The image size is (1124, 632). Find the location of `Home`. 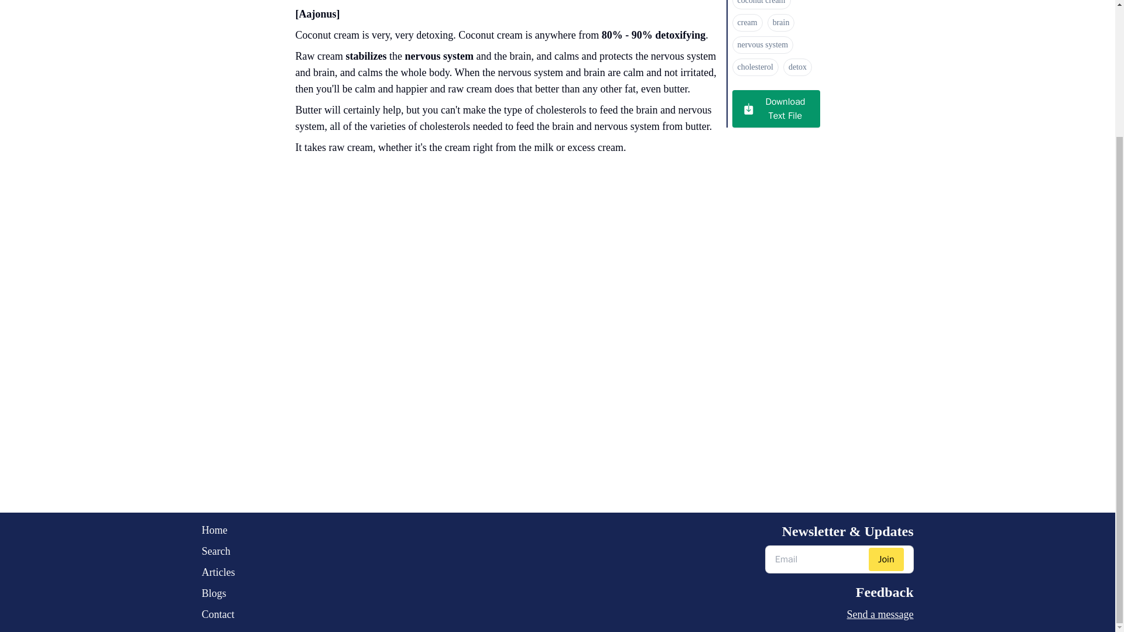

Home is located at coordinates (218, 530).